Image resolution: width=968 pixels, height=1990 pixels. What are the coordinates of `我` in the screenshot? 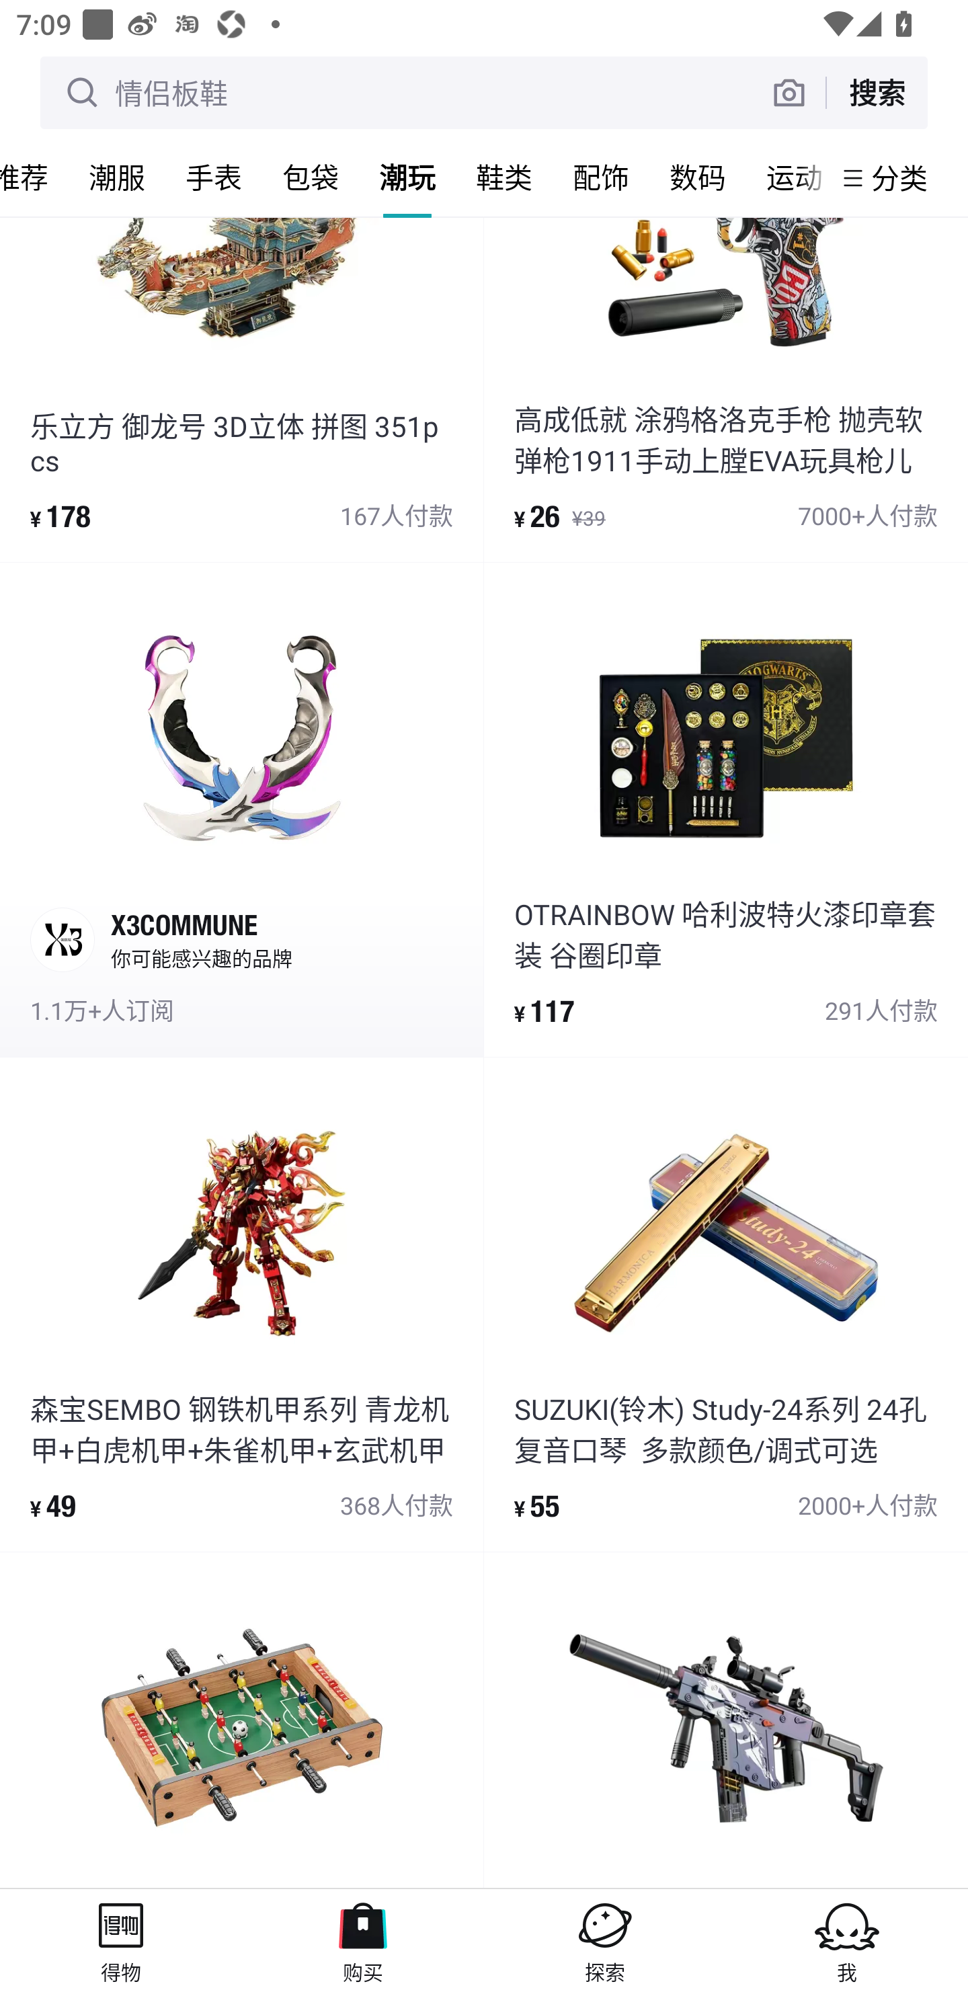 It's located at (847, 1939).